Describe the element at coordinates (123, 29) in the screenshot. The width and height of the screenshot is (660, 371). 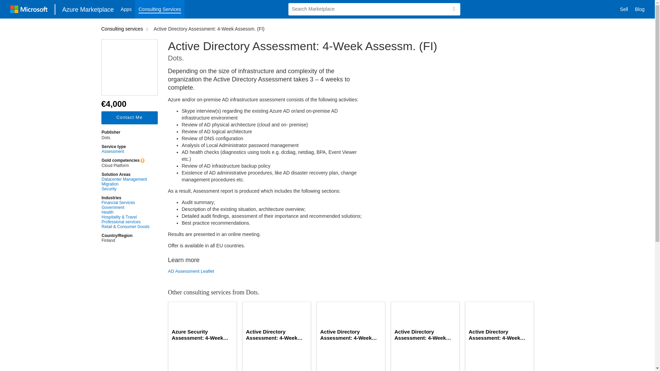
I see `Consulting services` at that location.